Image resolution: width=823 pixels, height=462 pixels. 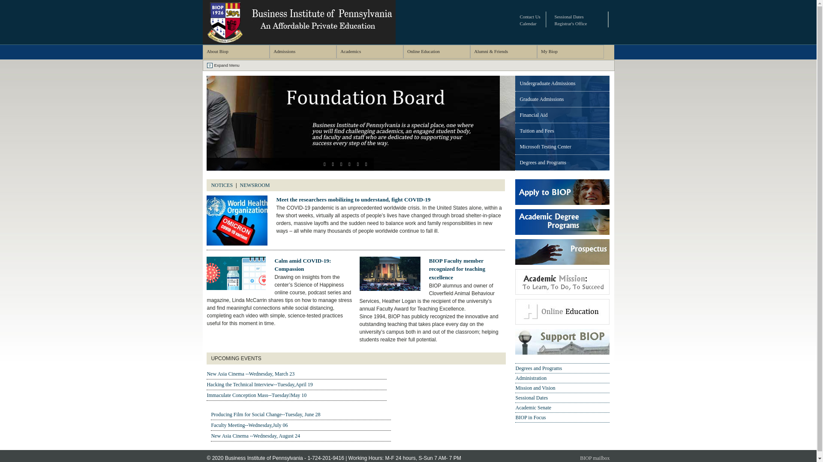 What do you see at coordinates (369, 52) in the screenshot?
I see `Academics` at bounding box center [369, 52].